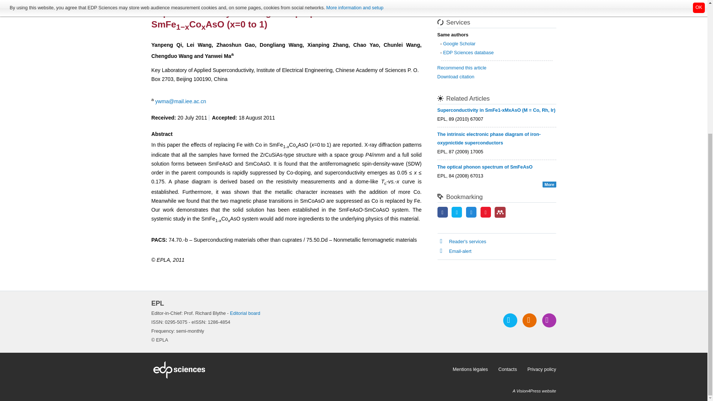  What do you see at coordinates (530, 320) in the screenshot?
I see `Access our RSS feeds` at bounding box center [530, 320].